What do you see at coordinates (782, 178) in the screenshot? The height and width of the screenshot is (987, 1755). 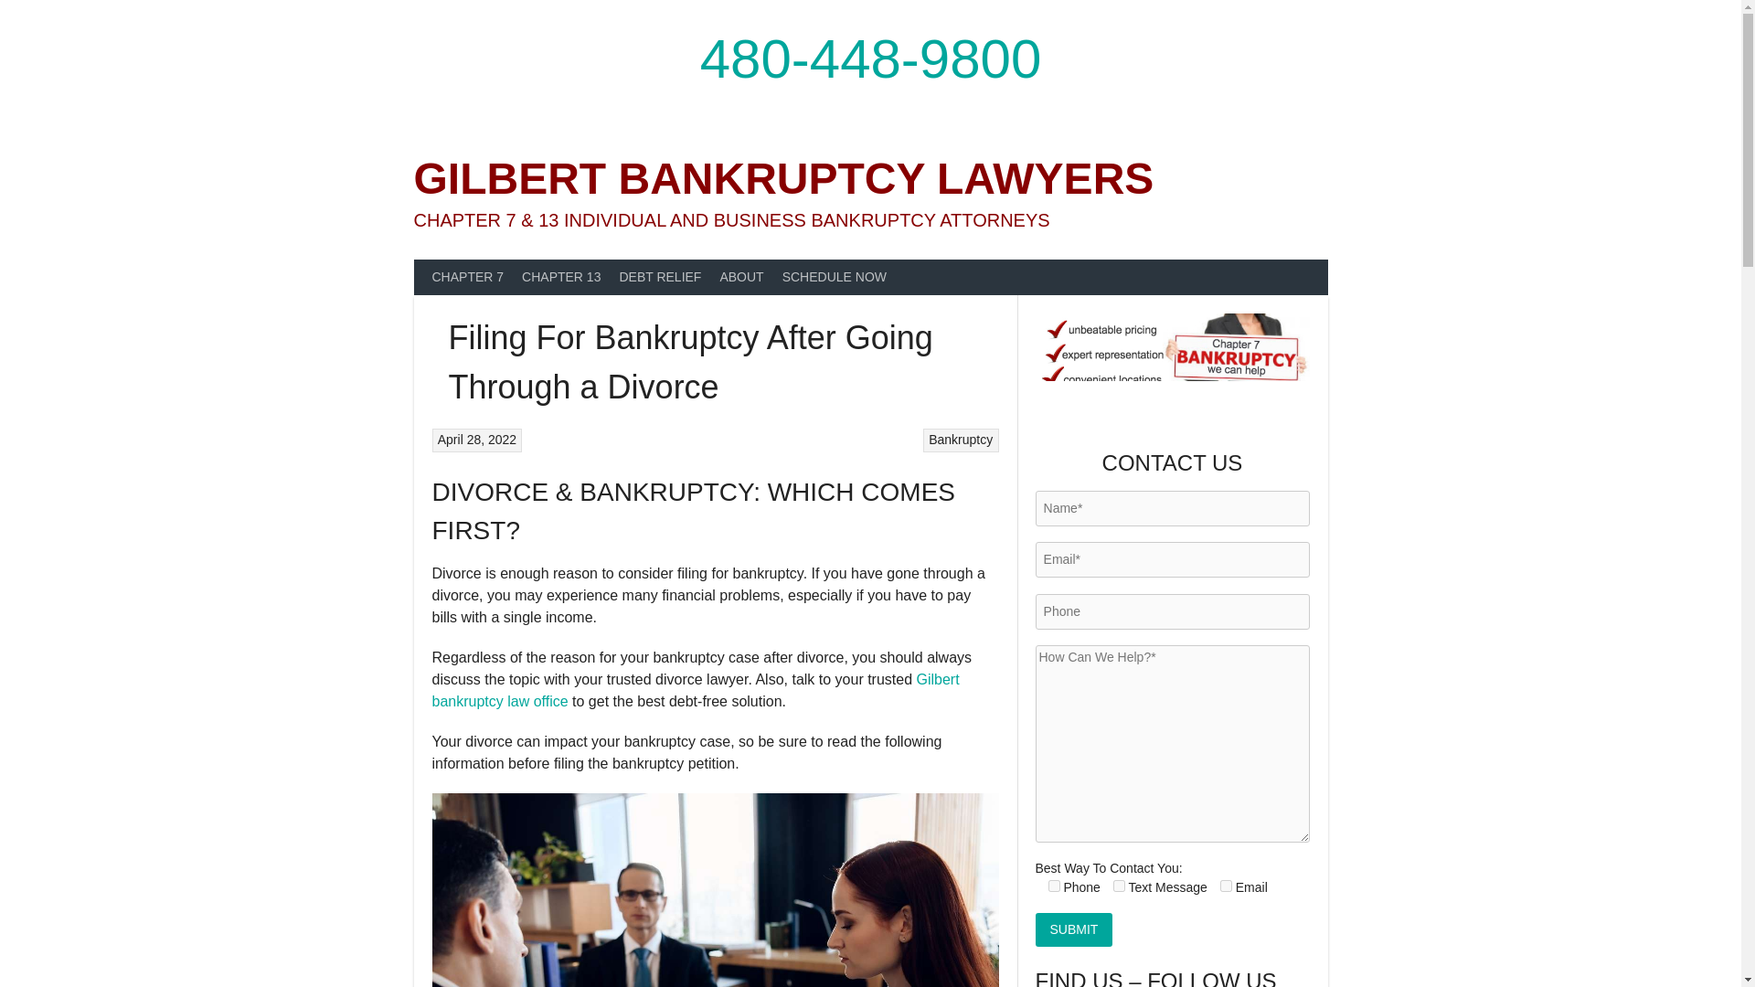 I see `GILBERT BANKRUPTCY LAWYERS` at bounding box center [782, 178].